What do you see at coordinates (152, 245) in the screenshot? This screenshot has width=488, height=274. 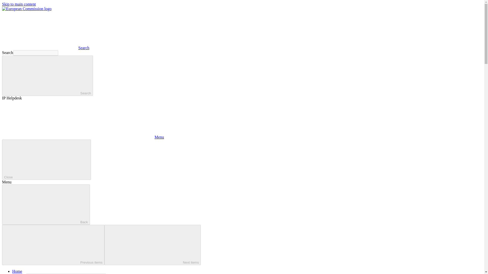 I see `Next items` at bounding box center [152, 245].